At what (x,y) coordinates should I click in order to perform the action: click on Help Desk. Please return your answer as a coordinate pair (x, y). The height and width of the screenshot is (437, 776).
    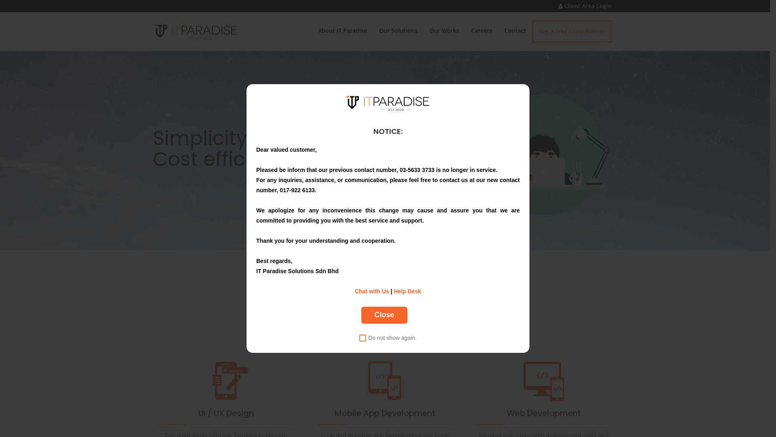
    Looking at the image, I should click on (407, 291).